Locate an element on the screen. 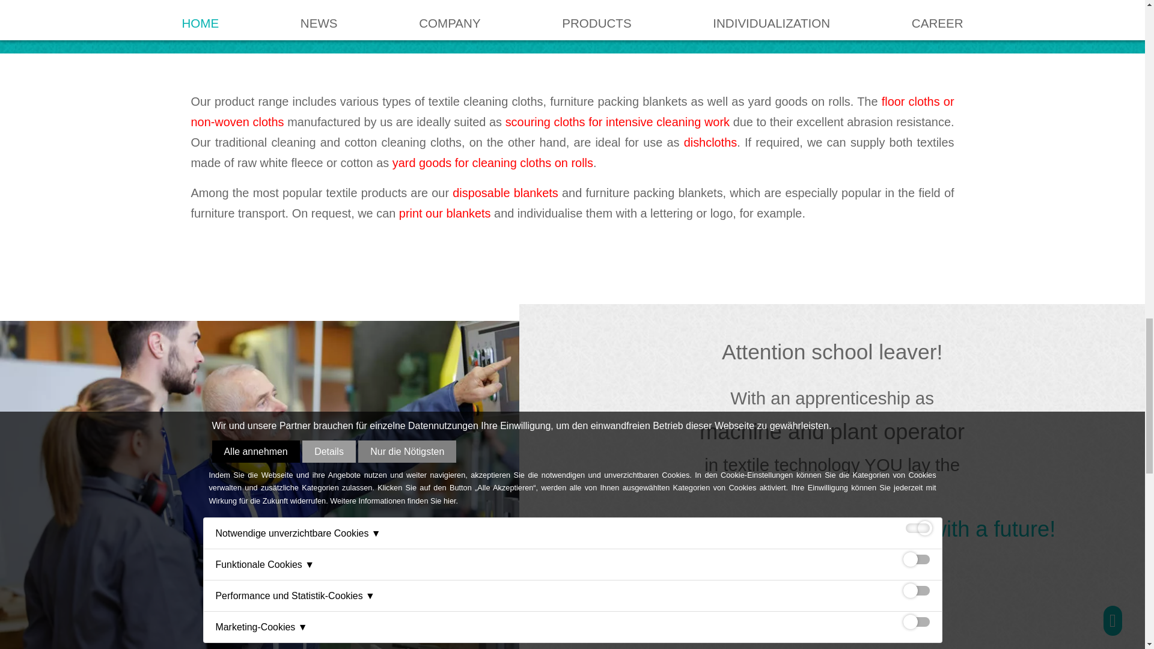 This screenshot has height=649, width=1154. floor cloths or non-woven cloths is located at coordinates (572, 111).